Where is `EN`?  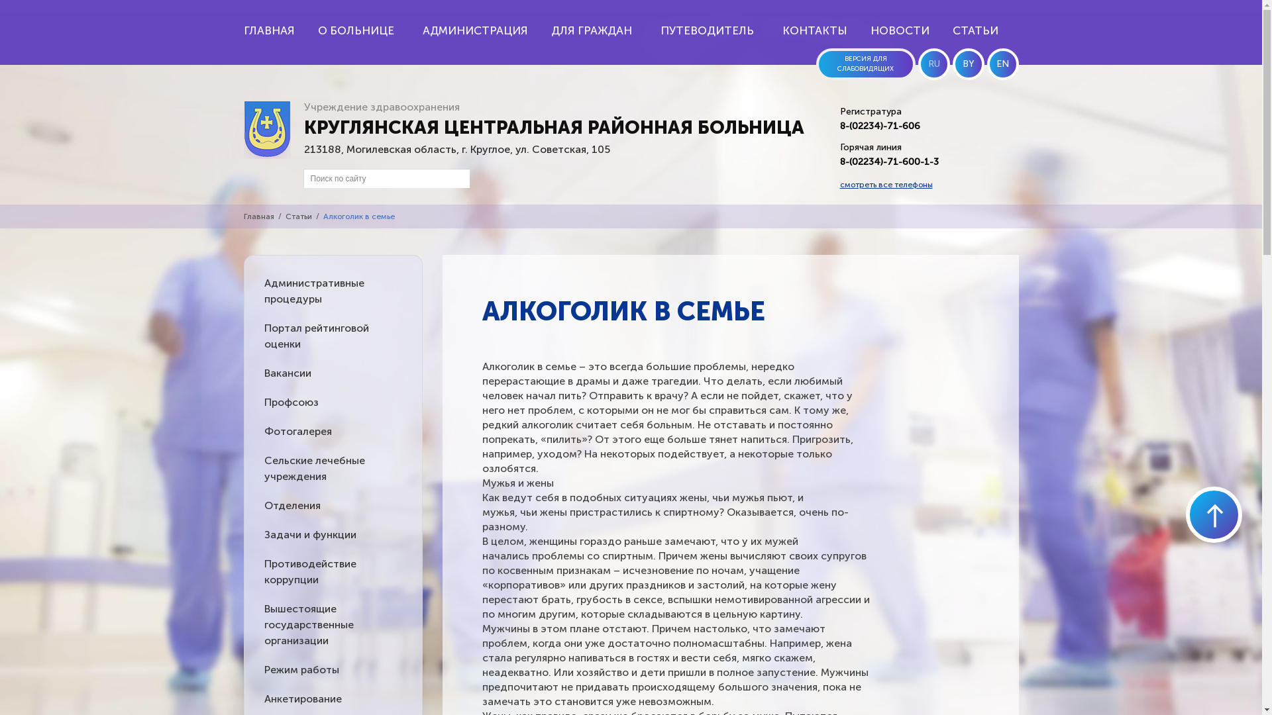
EN is located at coordinates (1003, 64).